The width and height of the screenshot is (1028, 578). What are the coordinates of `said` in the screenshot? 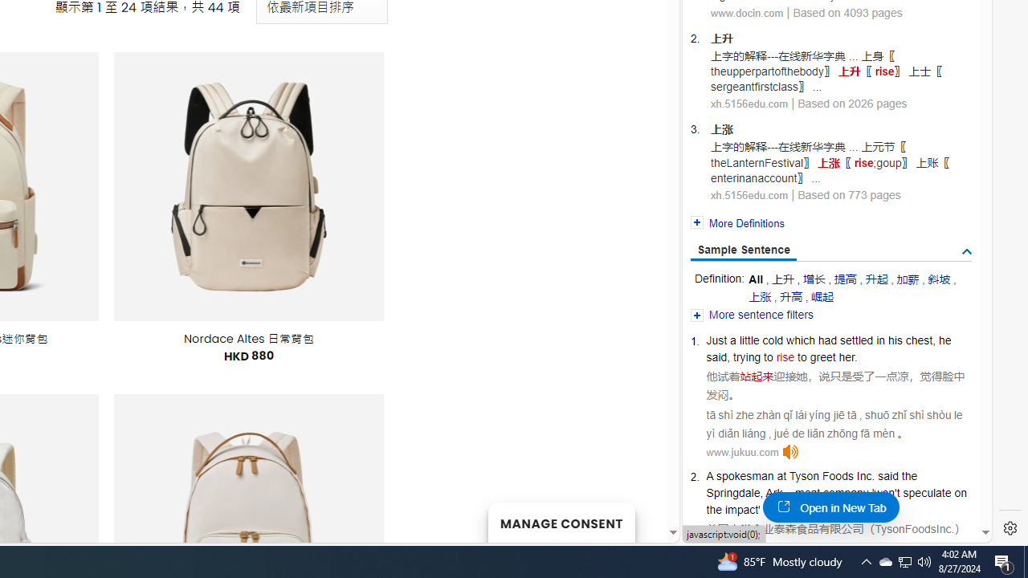 It's located at (888, 475).